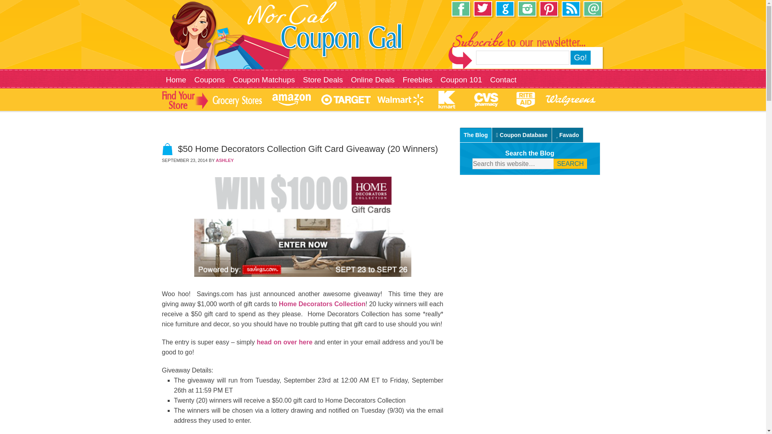 The width and height of the screenshot is (772, 434). What do you see at coordinates (373, 80) in the screenshot?
I see `Online Deals` at bounding box center [373, 80].